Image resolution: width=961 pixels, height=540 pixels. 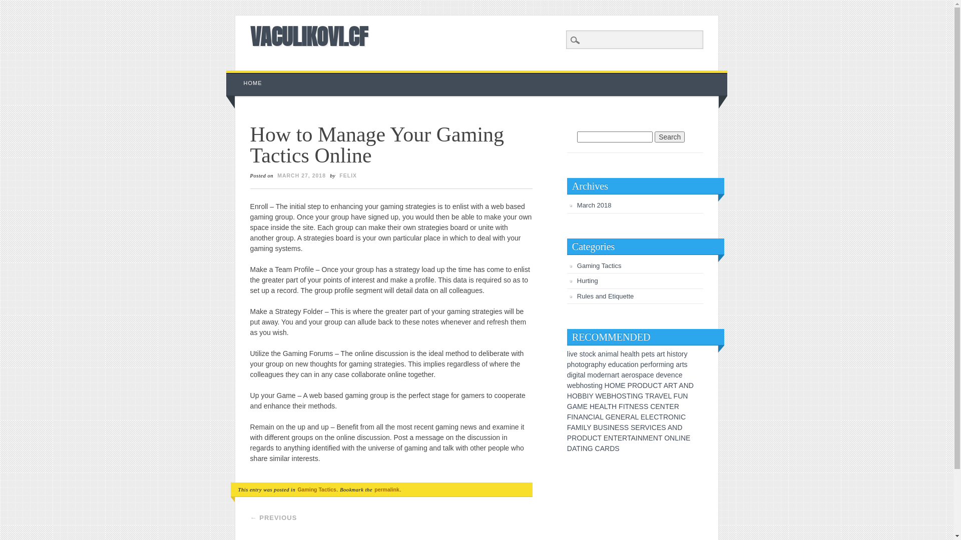 I want to click on A, so click(x=574, y=448).